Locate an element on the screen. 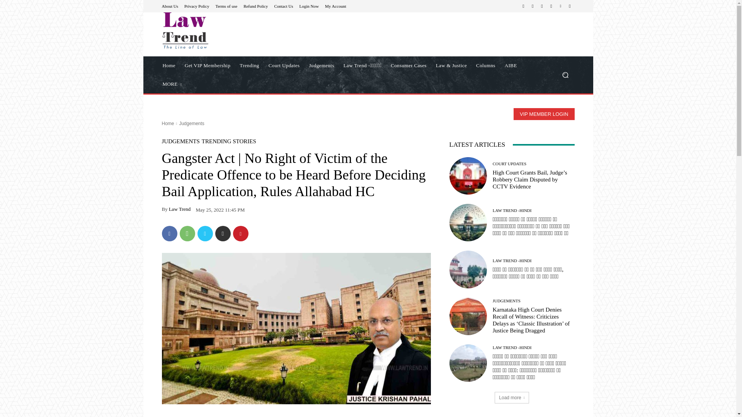 The height and width of the screenshot is (417, 742). Law Trend- Legal News Website is located at coordinates (185, 31).